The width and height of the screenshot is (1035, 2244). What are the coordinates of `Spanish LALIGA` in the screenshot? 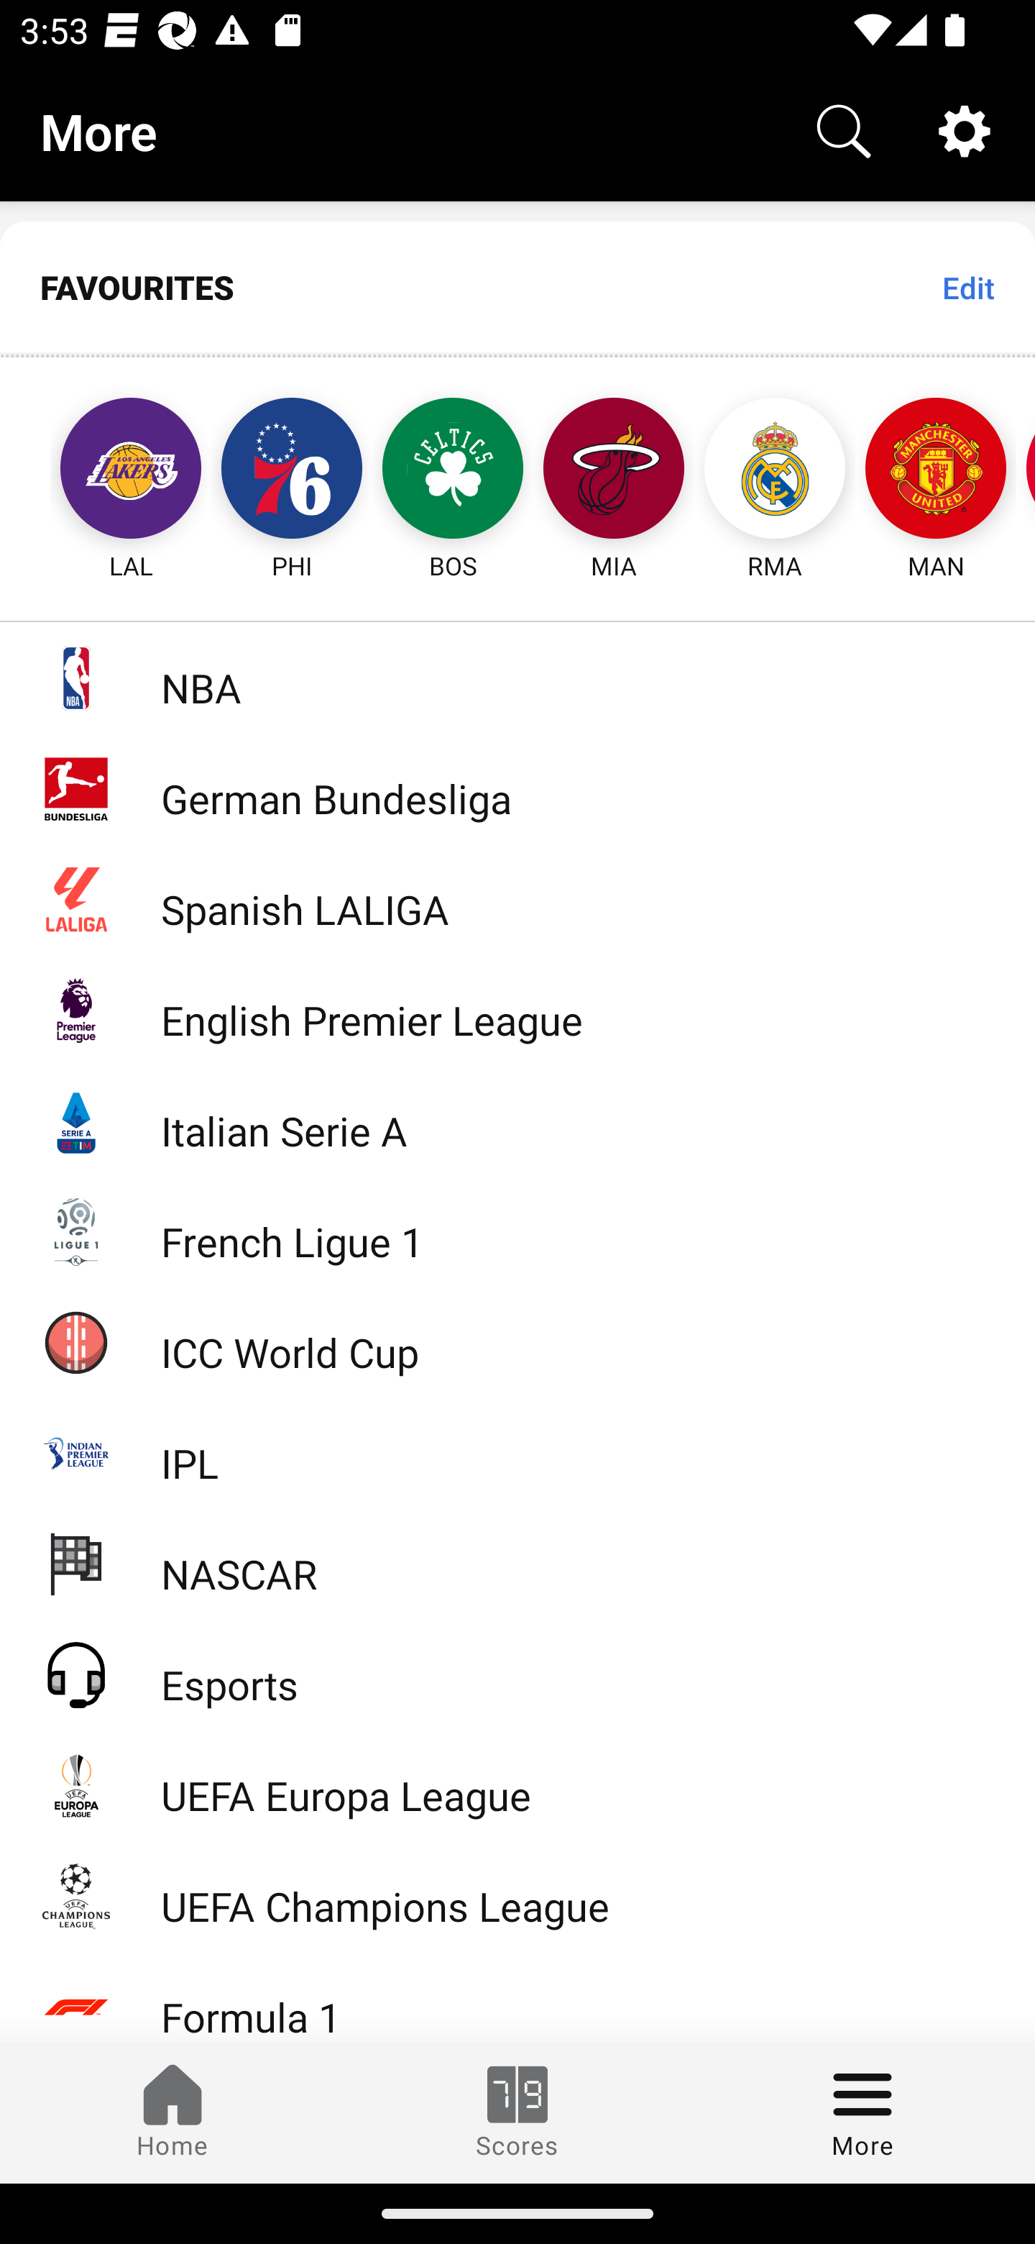 It's located at (517, 899).